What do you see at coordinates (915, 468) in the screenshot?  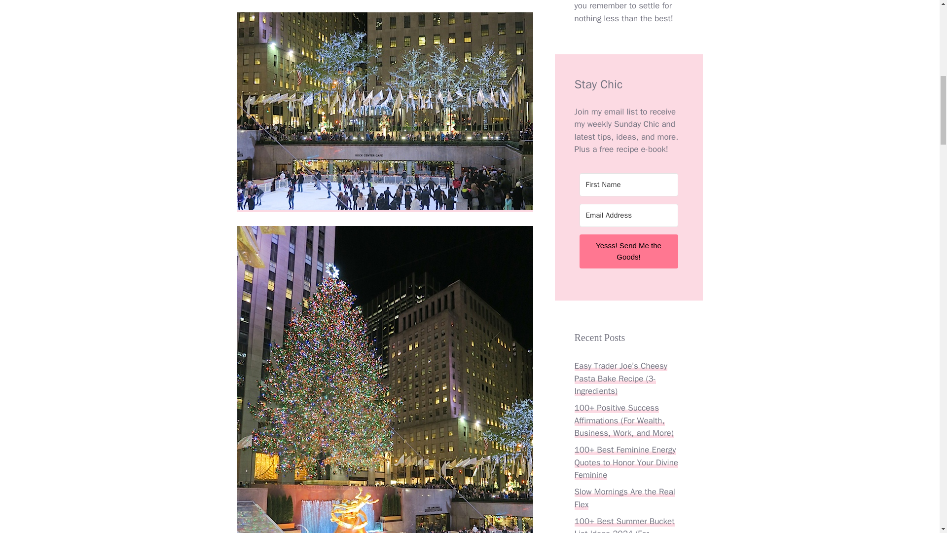 I see `Scroll back to top` at bounding box center [915, 468].